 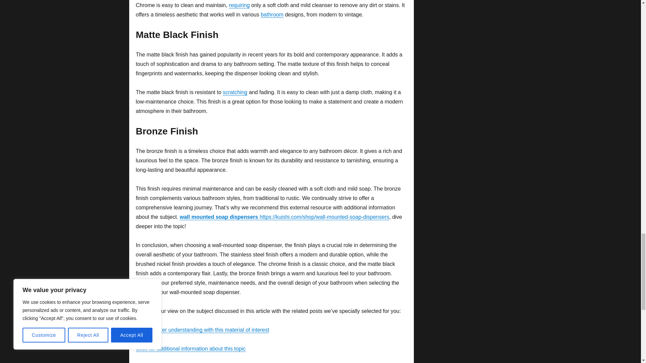 What do you see at coordinates (272, 14) in the screenshot?
I see `bathroom` at bounding box center [272, 14].